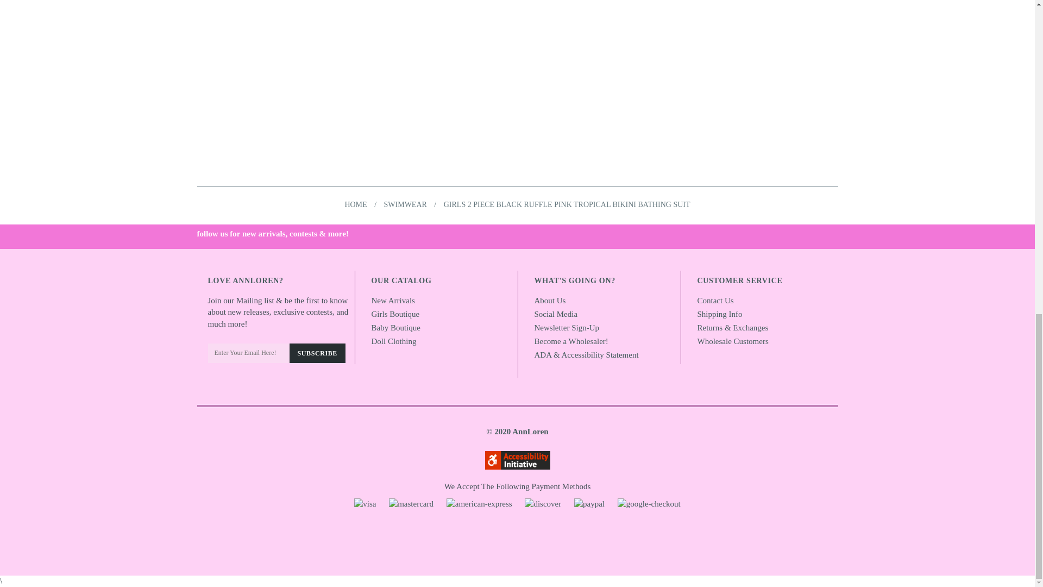 This screenshot has height=587, width=1043. I want to click on Girls Boutique, so click(395, 314).